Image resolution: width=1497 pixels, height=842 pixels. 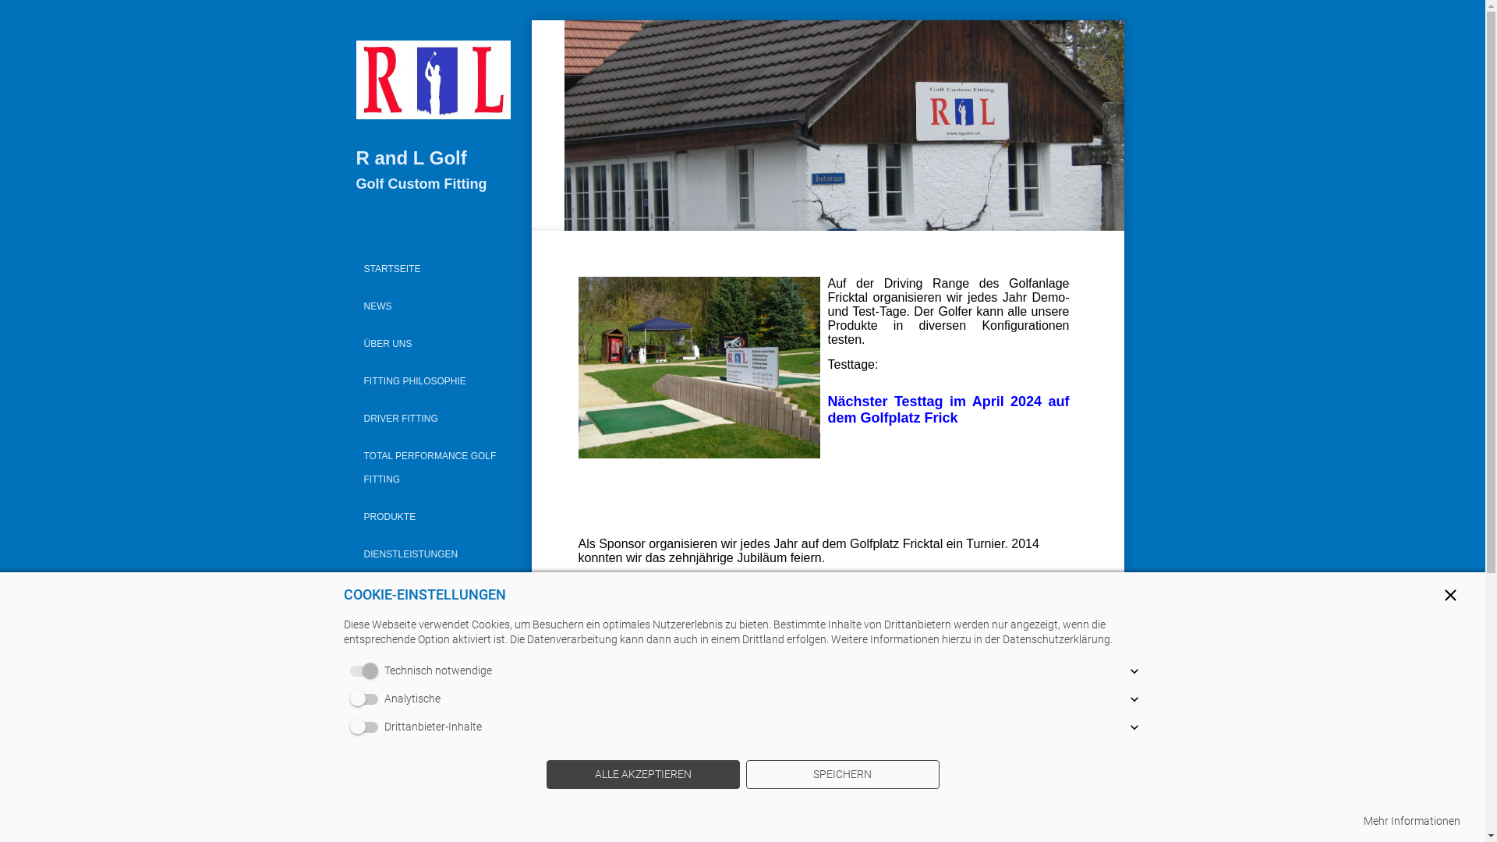 What do you see at coordinates (434, 592) in the screenshot?
I see `PREISE` at bounding box center [434, 592].